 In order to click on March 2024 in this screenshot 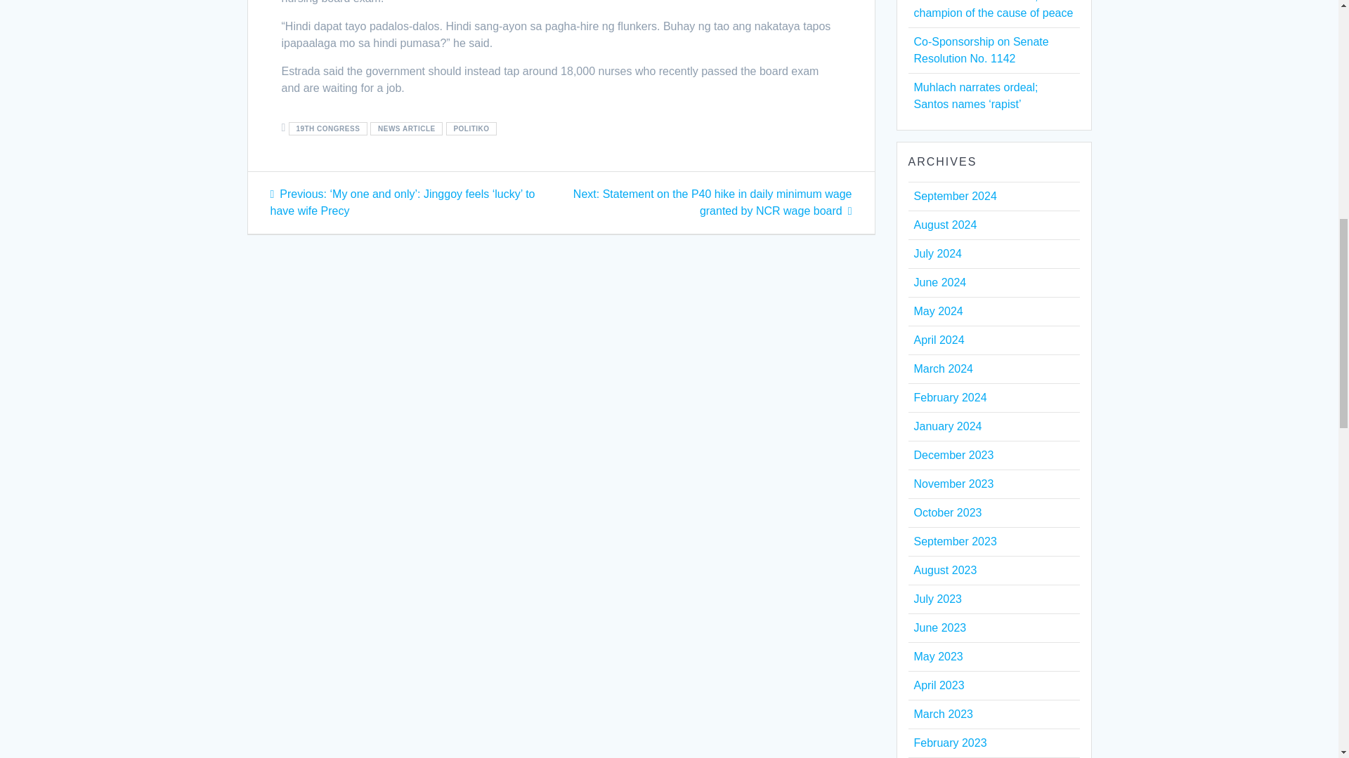, I will do `click(943, 368)`.